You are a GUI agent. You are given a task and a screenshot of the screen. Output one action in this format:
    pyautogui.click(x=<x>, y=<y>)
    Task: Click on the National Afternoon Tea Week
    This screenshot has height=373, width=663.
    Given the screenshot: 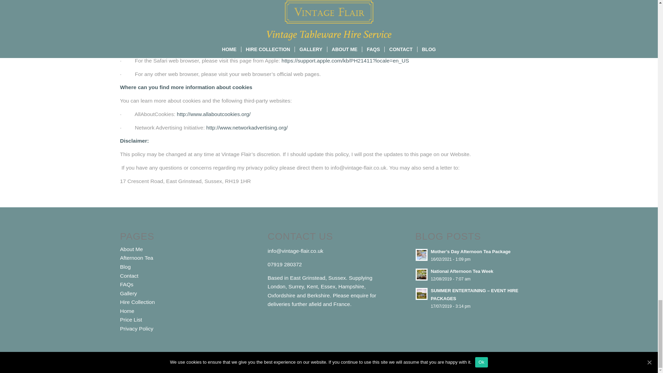 What is the action you would take?
    pyautogui.click(x=477, y=275)
    